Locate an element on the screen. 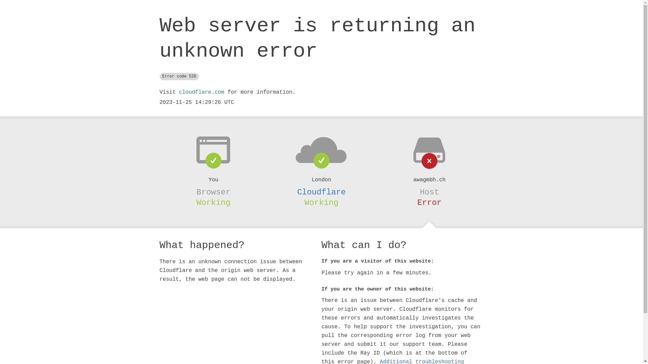 The width and height of the screenshot is (648, 364). Cloudflare is located at coordinates (321, 192).